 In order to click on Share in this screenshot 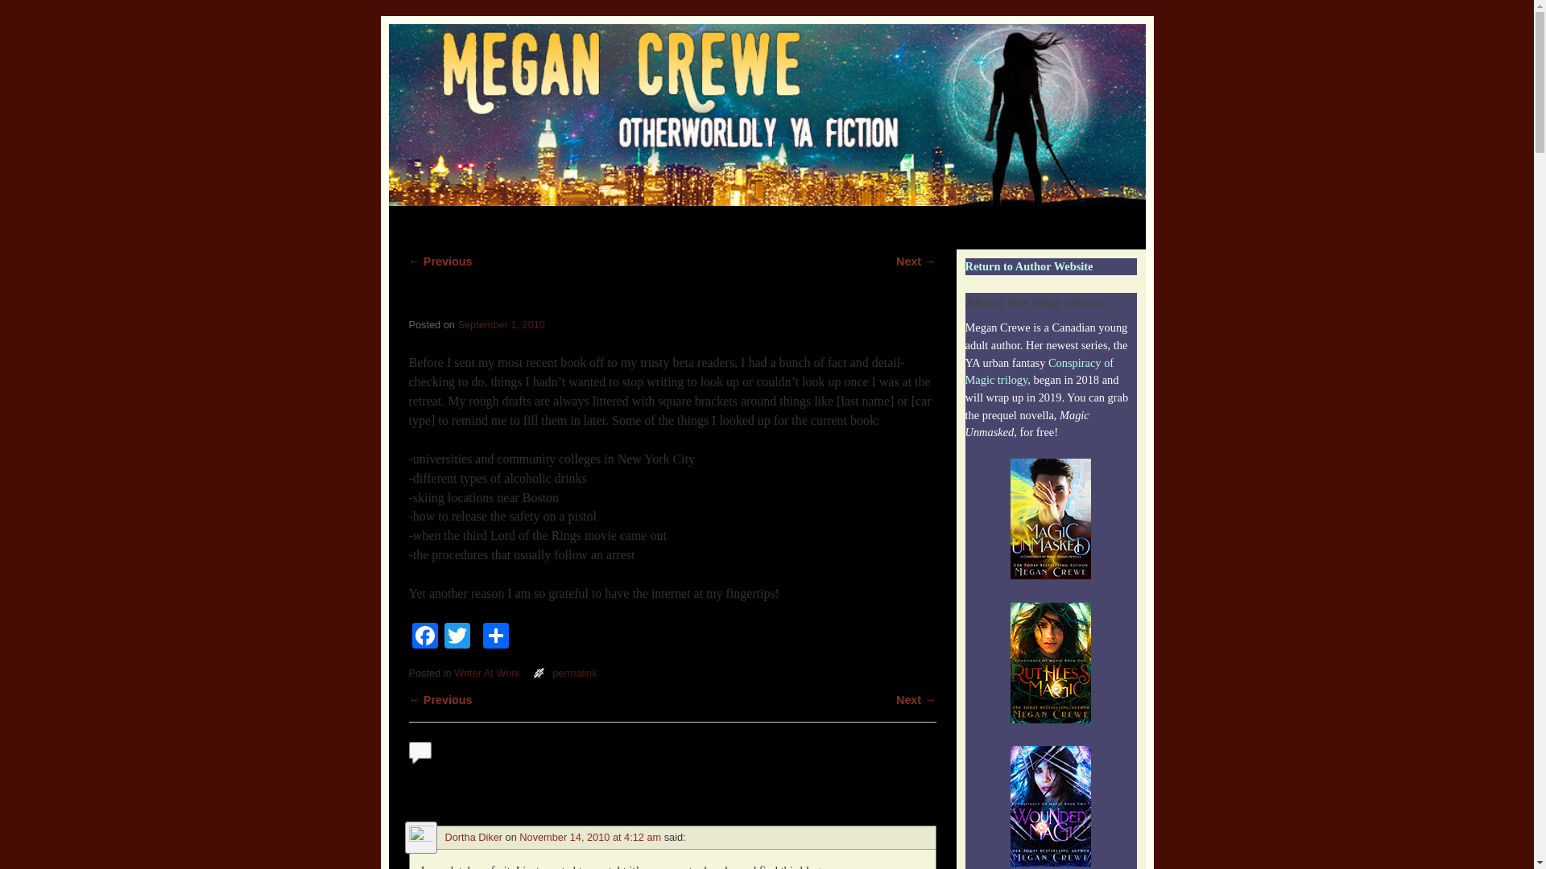, I will do `click(495, 637)`.